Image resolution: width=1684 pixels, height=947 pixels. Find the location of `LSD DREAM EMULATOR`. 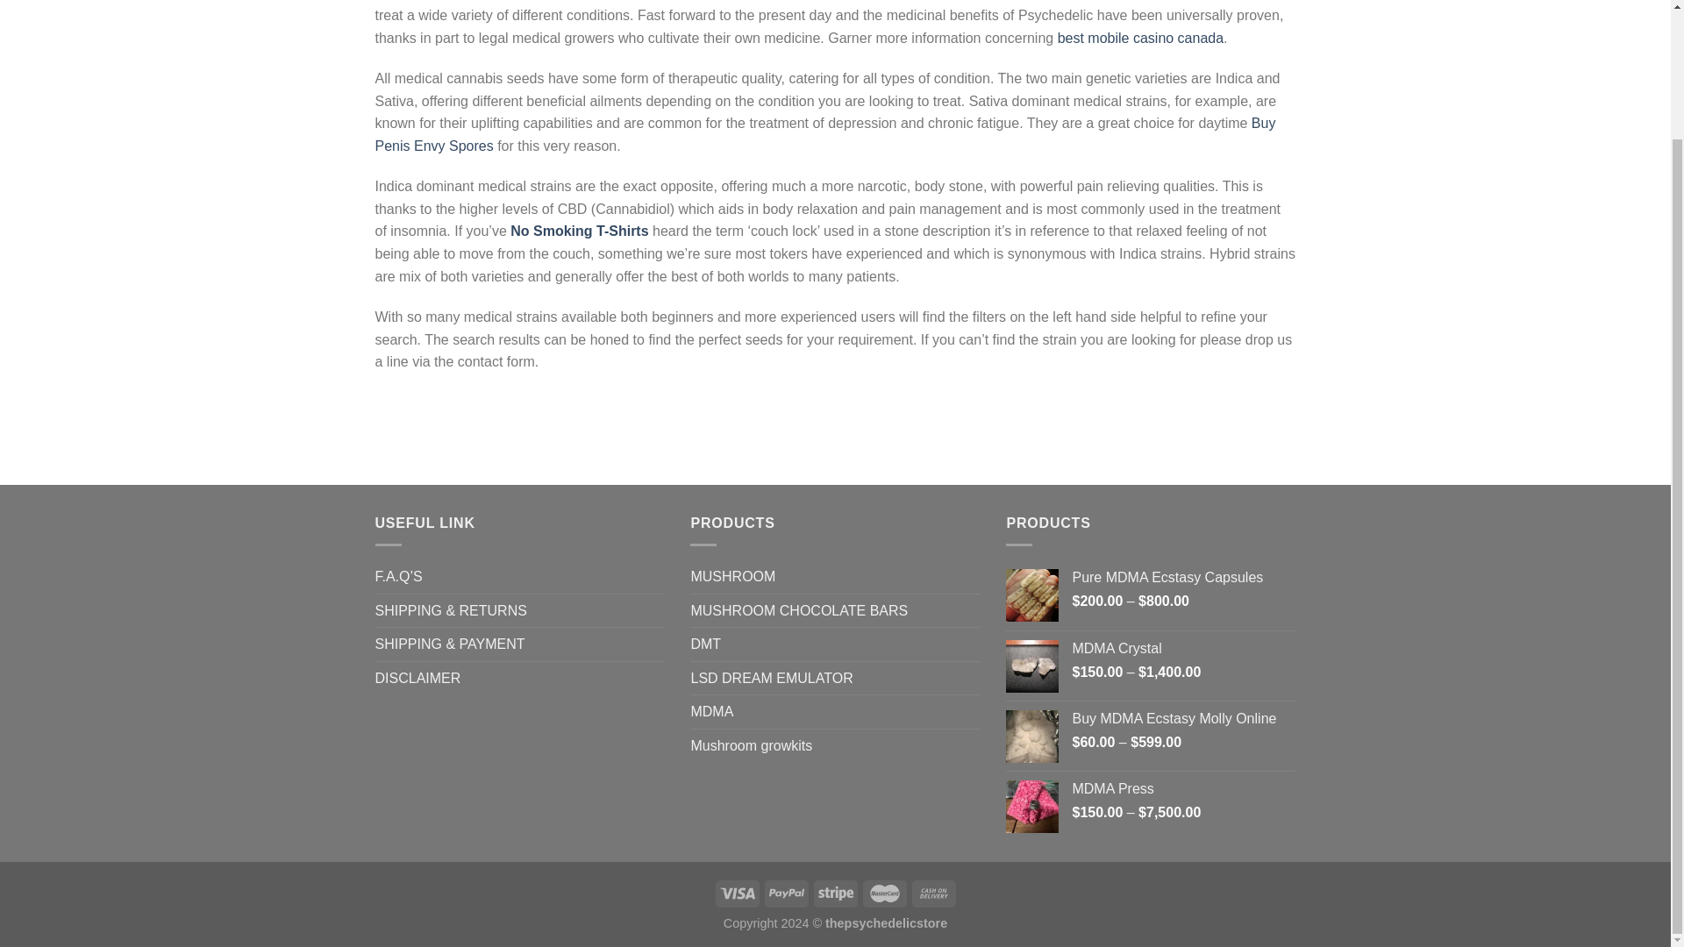

LSD DREAM EMULATOR is located at coordinates (771, 678).